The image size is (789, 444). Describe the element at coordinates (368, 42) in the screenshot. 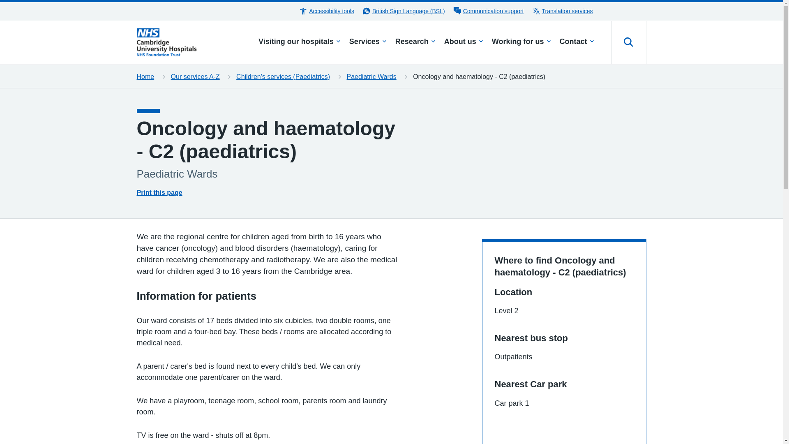

I see `Services` at that location.